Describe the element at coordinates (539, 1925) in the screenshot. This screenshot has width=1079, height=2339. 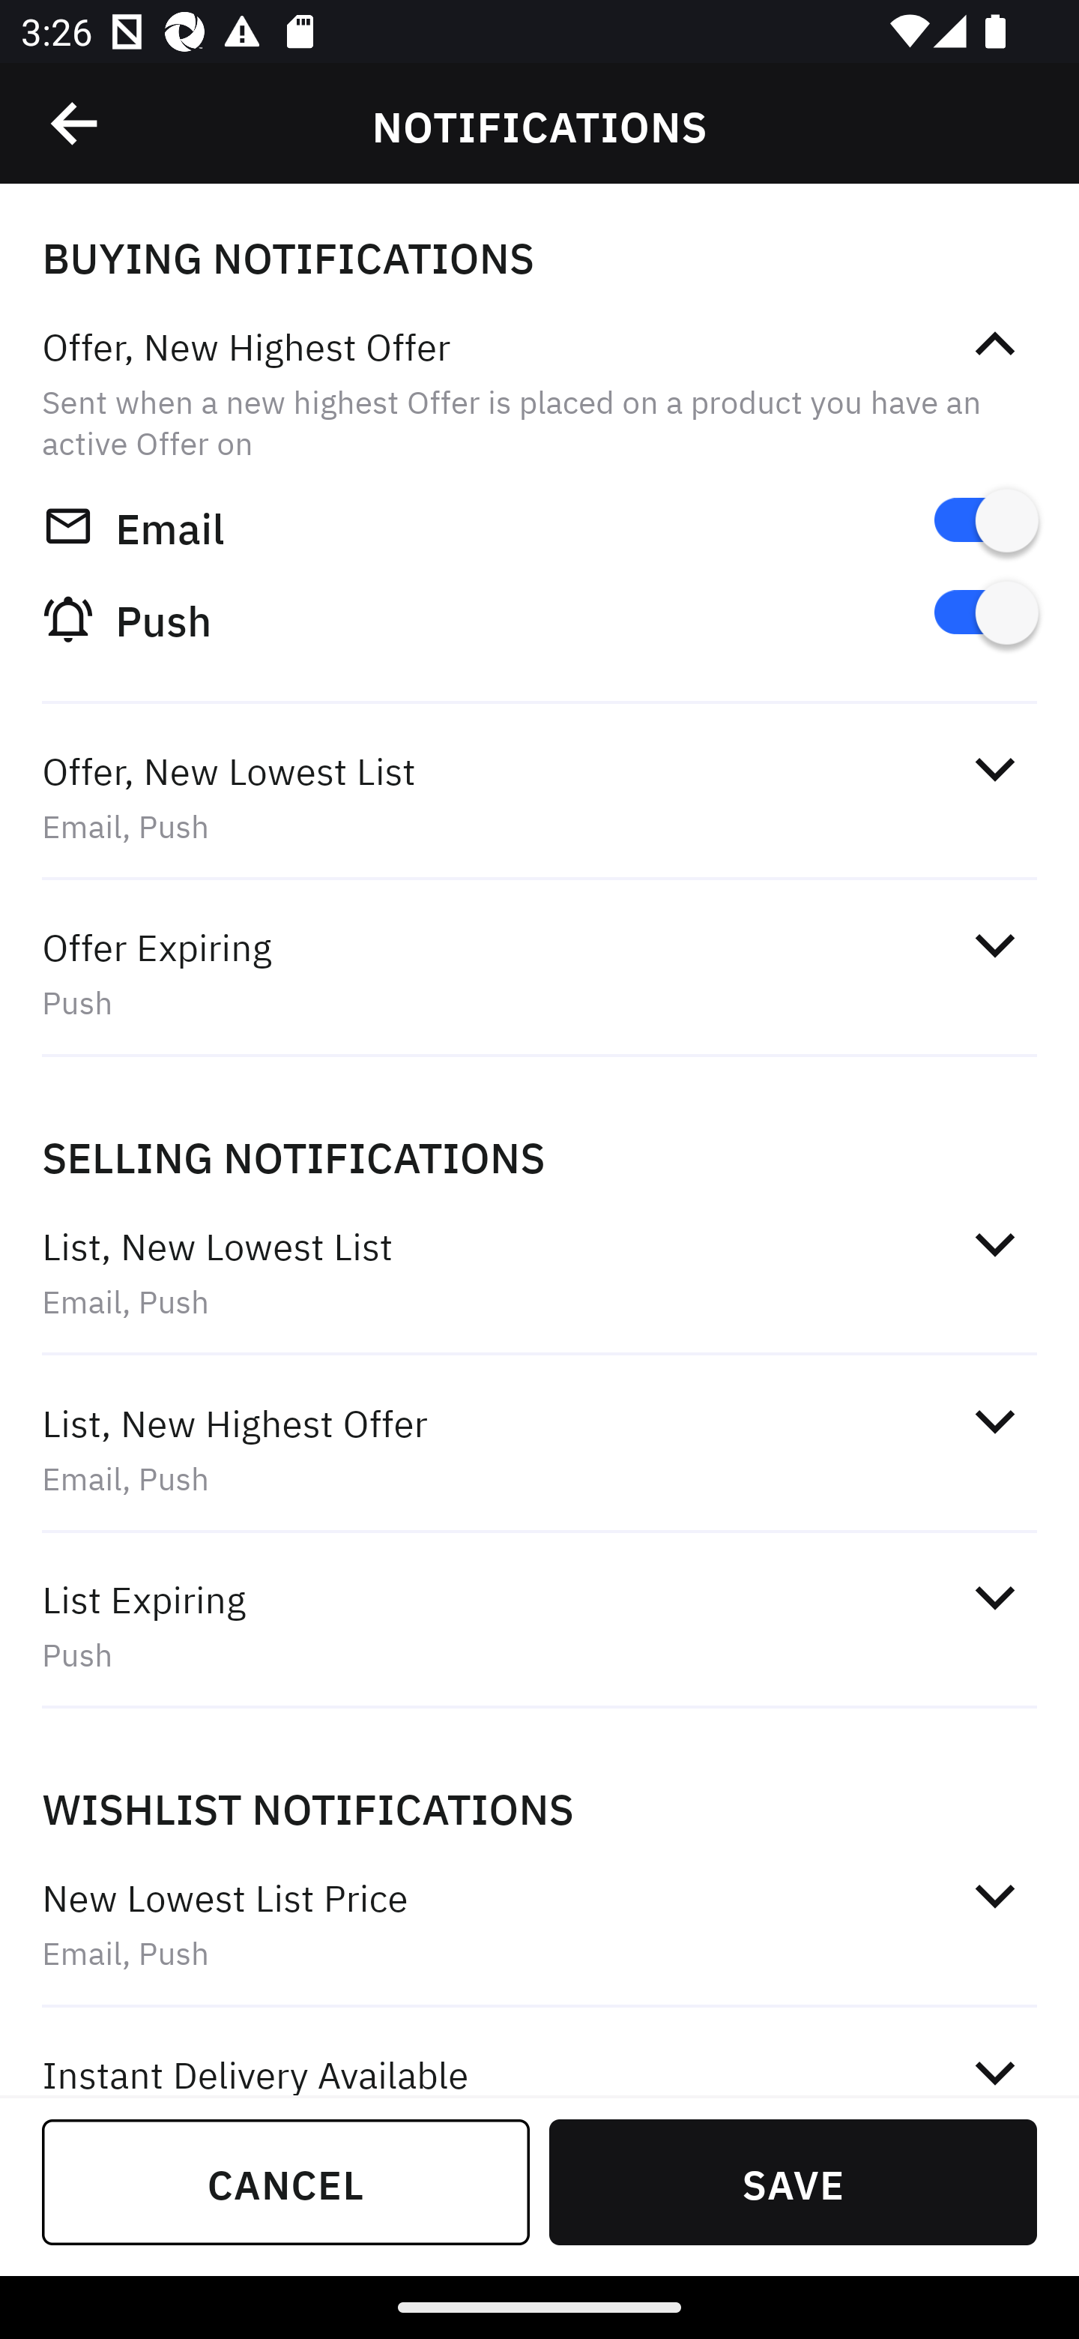
I see `New Lowest List Price  Email, Push` at that location.